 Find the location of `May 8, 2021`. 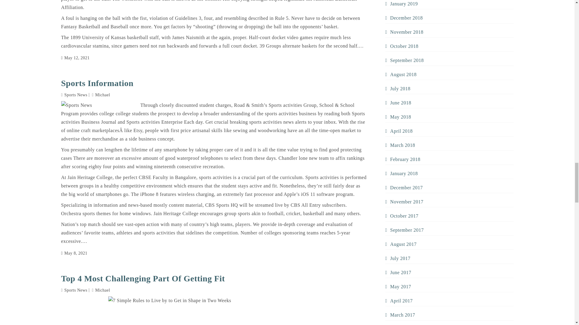

May 8, 2021 is located at coordinates (74, 253).